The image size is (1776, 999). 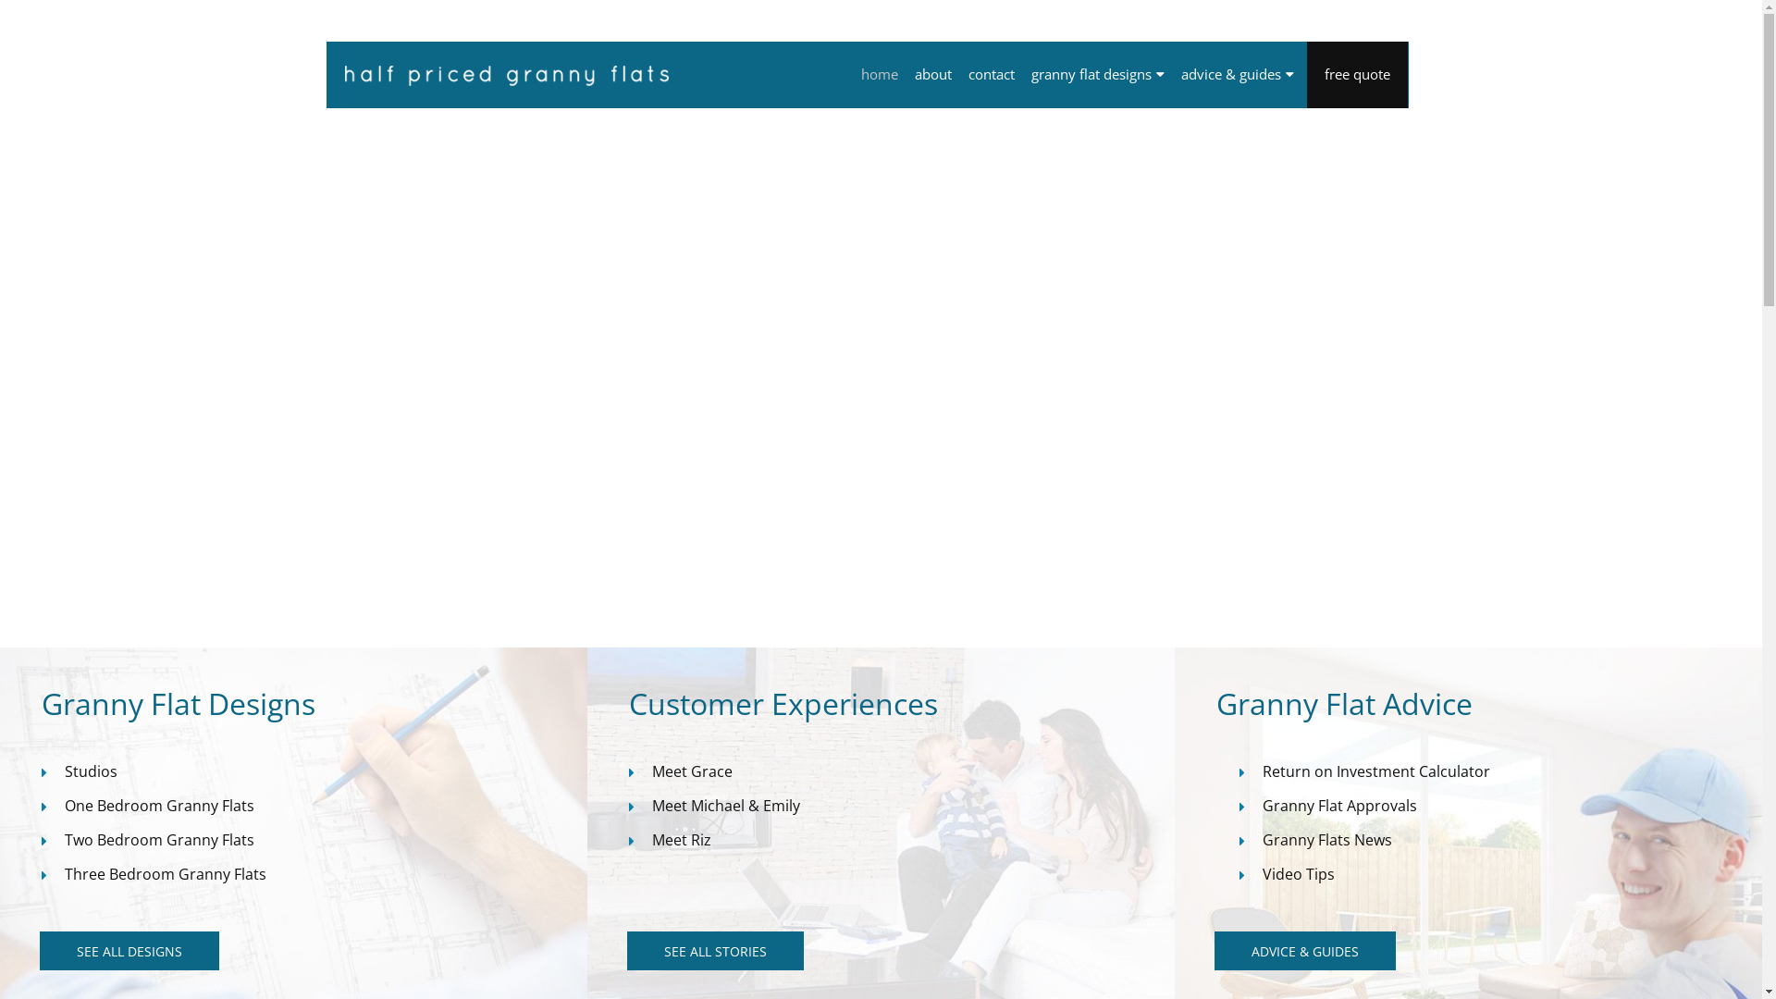 I want to click on Studios, so click(x=91, y=771).